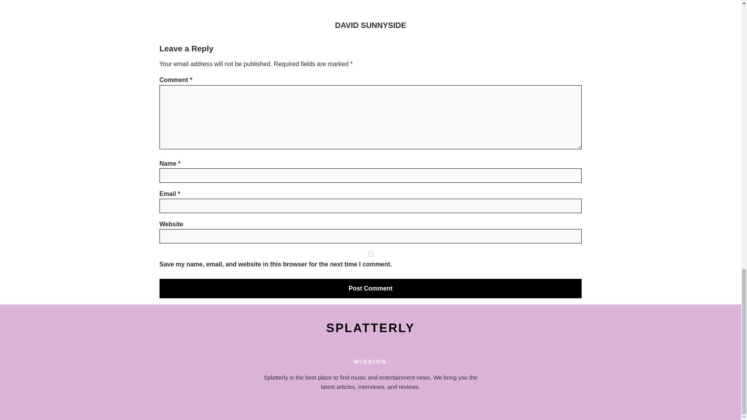 The image size is (747, 420). I want to click on SPLATTERLY, so click(370, 328).